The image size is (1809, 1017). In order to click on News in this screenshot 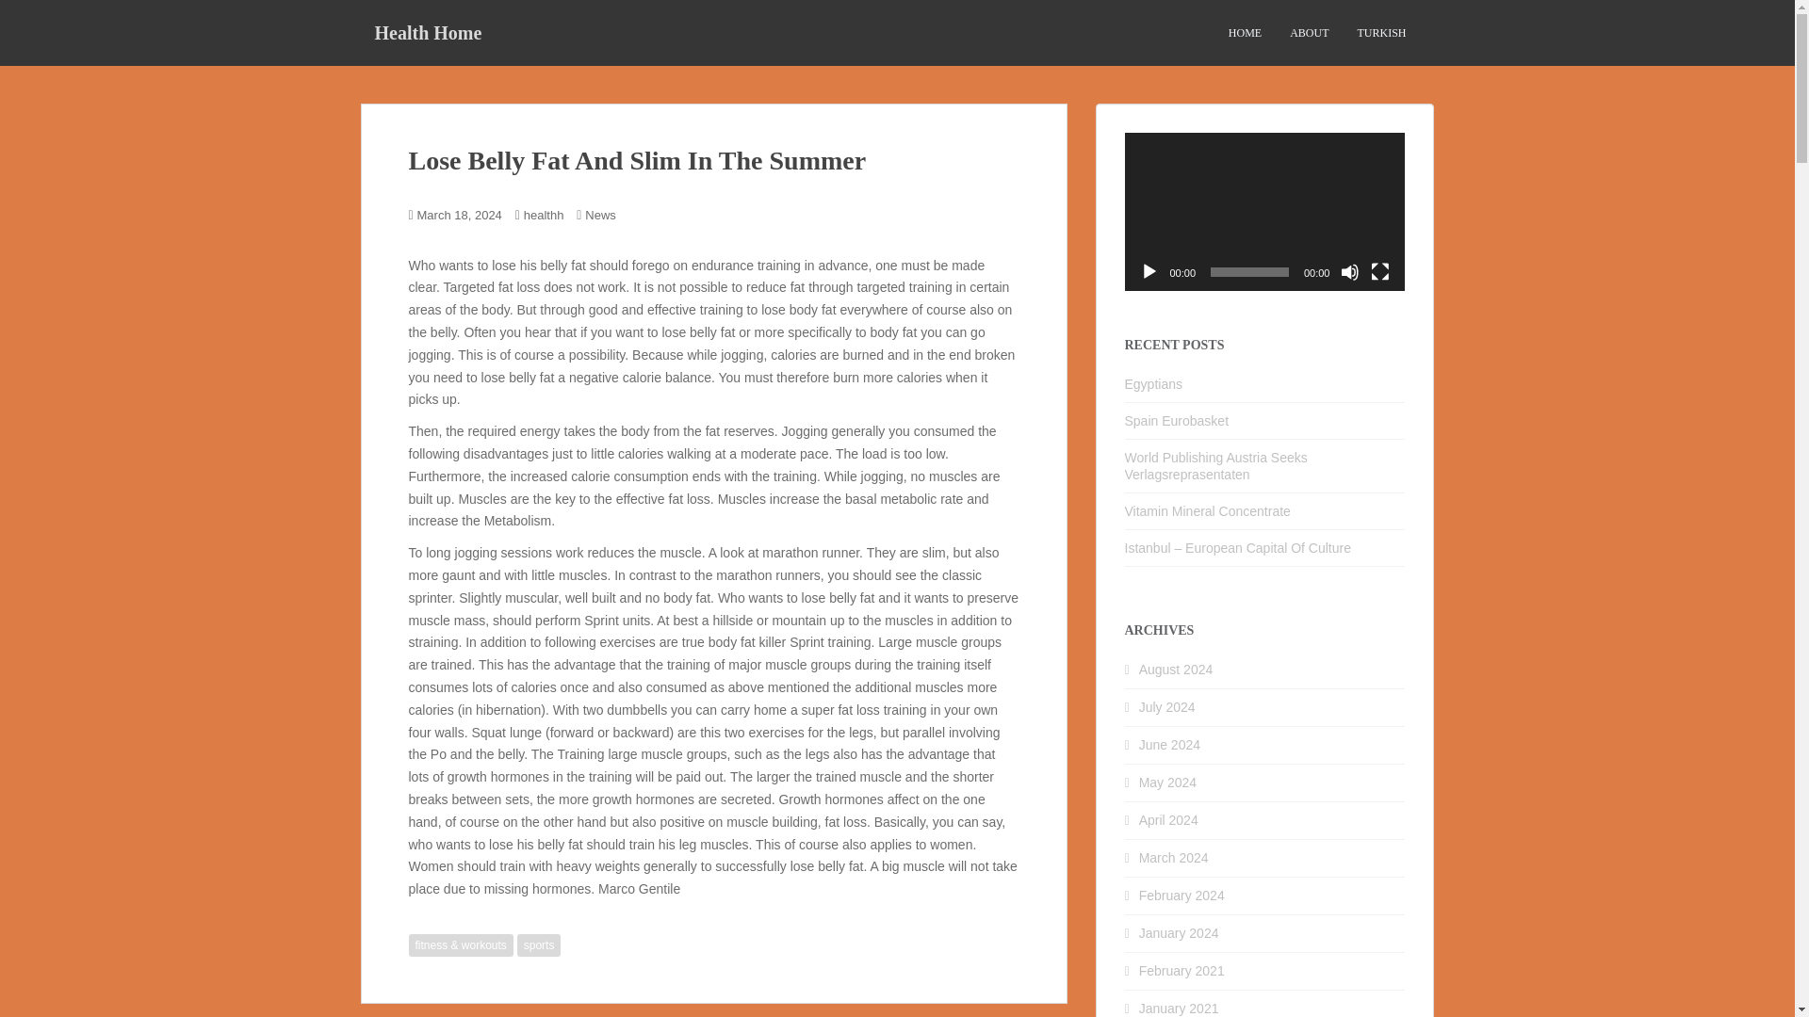, I will do `click(600, 215)`.